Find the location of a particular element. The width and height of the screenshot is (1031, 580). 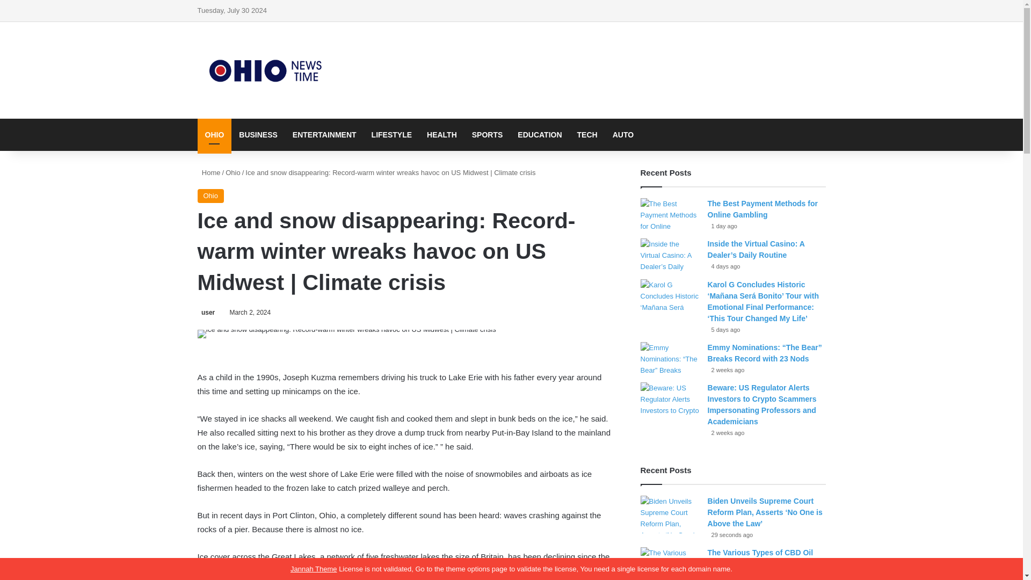

Jannah Theme is located at coordinates (314, 569).